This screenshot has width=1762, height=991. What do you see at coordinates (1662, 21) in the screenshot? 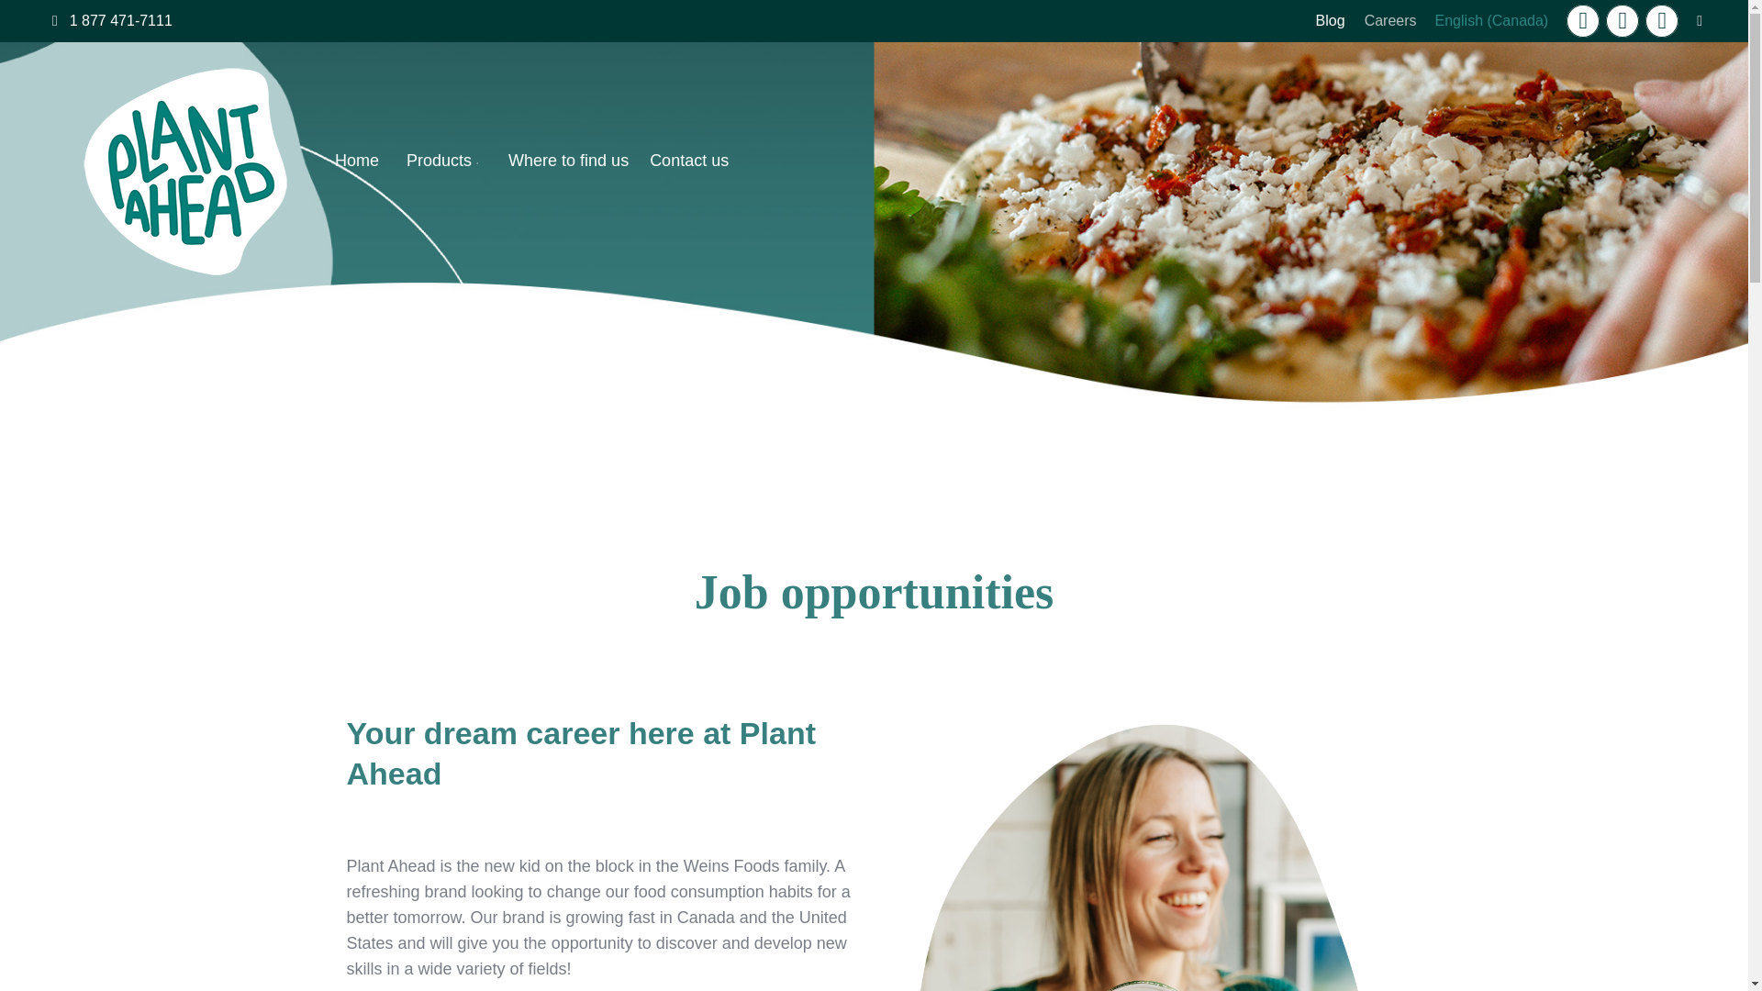
I see `Linkedin page opens in new window` at bounding box center [1662, 21].